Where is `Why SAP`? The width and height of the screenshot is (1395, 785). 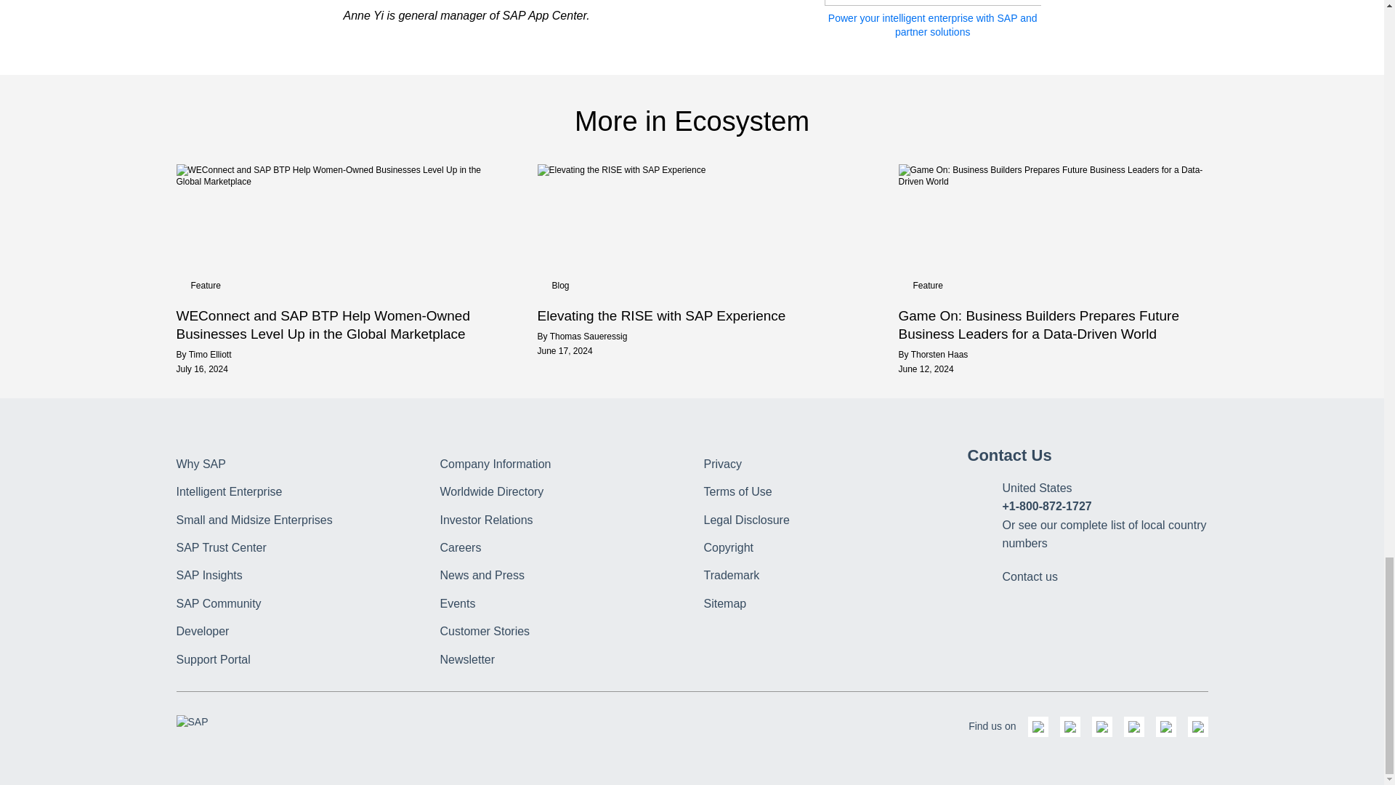 Why SAP is located at coordinates (200, 464).